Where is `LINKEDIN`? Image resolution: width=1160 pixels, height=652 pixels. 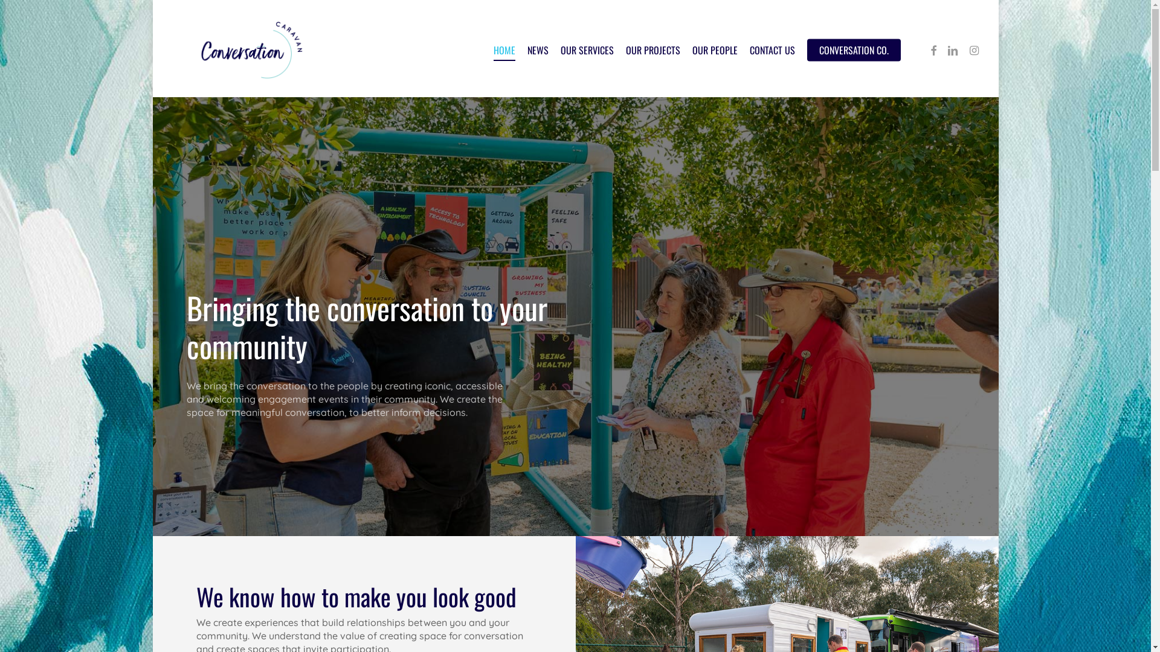
LINKEDIN is located at coordinates (952, 50).